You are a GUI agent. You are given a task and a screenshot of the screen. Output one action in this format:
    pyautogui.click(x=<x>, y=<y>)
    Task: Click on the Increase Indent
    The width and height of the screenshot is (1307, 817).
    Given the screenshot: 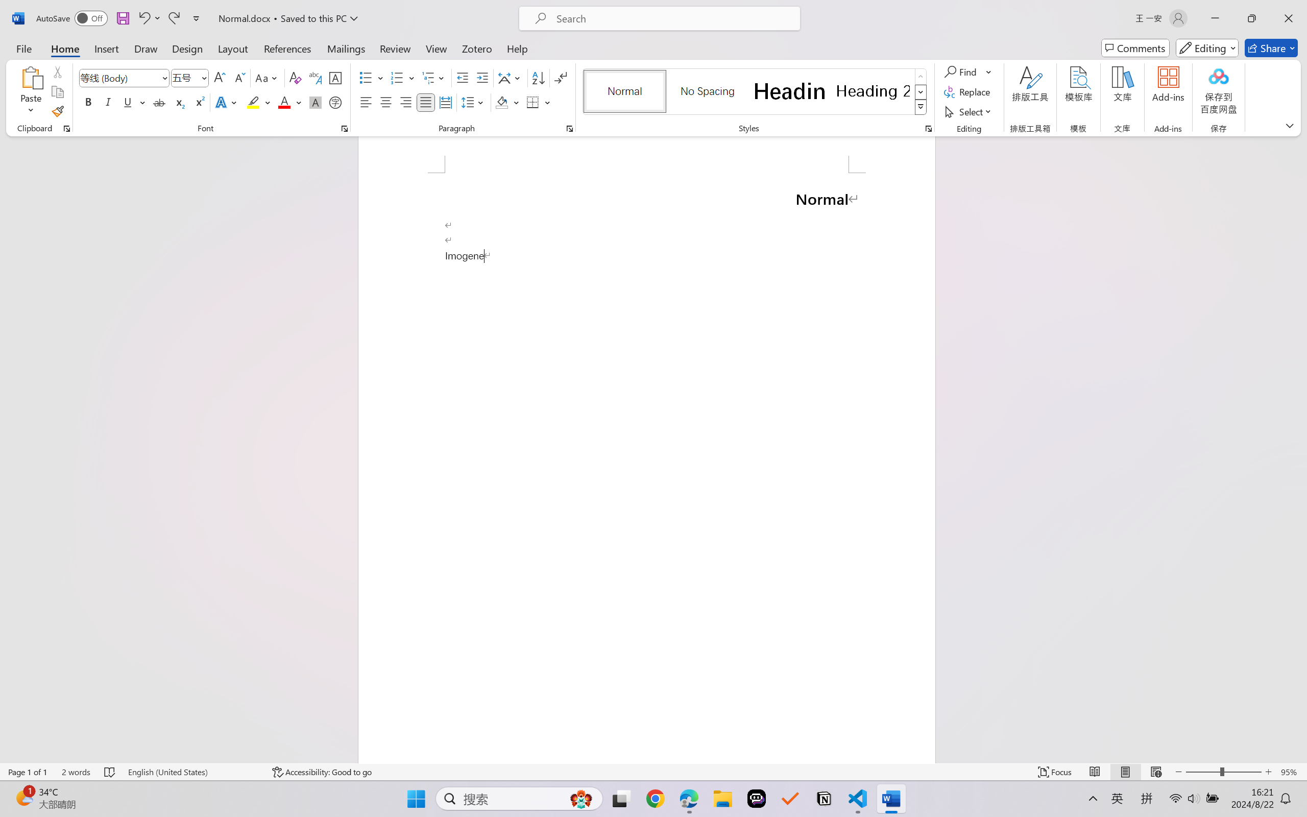 What is the action you would take?
    pyautogui.click(x=482, y=78)
    